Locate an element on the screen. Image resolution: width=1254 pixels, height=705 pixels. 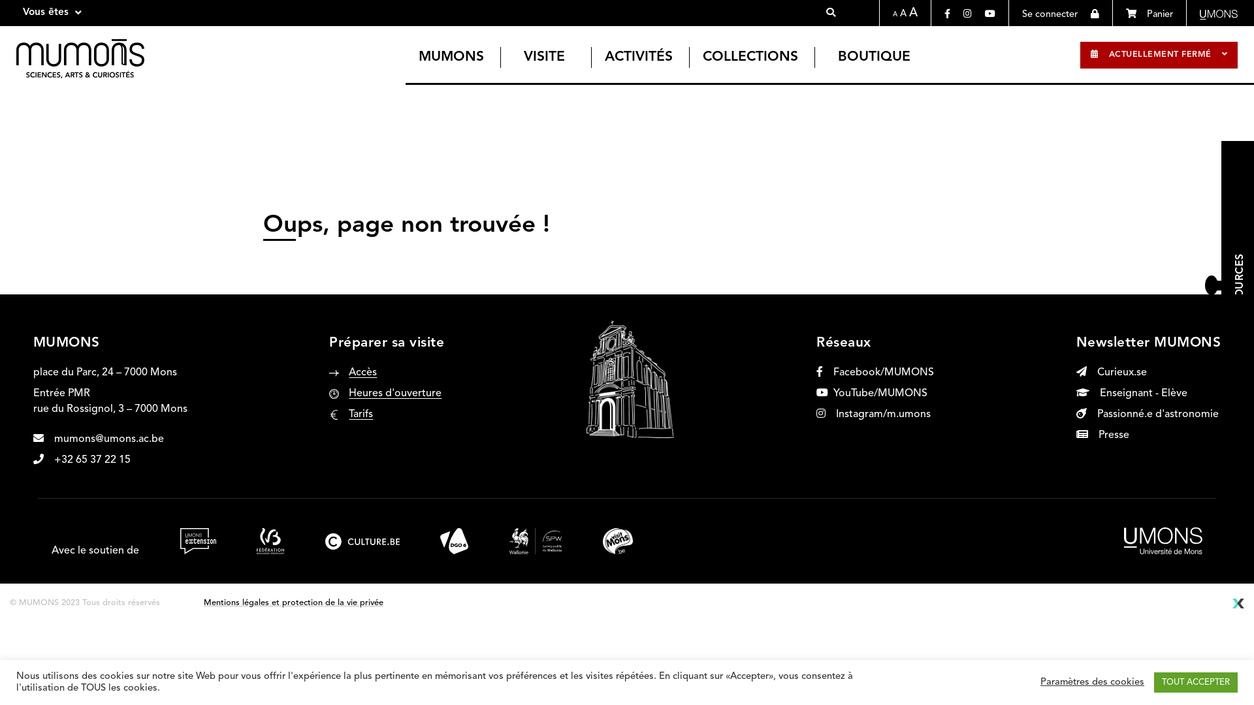
Heures d'ouverture is located at coordinates (395, 394).